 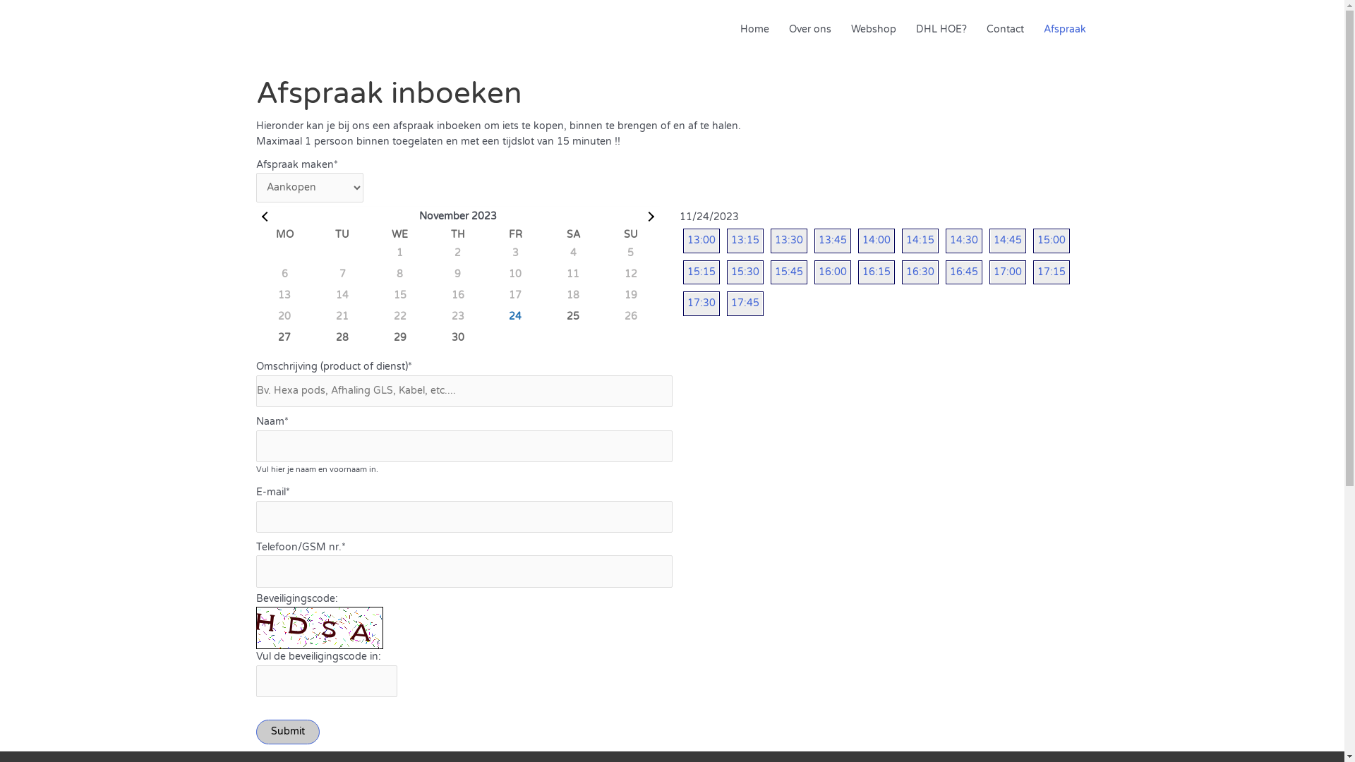 What do you see at coordinates (833, 241) in the screenshot?
I see `13:45` at bounding box center [833, 241].